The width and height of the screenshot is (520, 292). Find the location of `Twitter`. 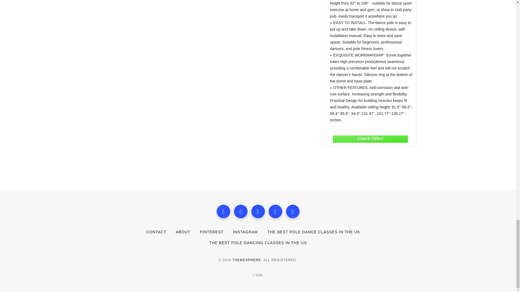

Twitter is located at coordinates (240, 211).